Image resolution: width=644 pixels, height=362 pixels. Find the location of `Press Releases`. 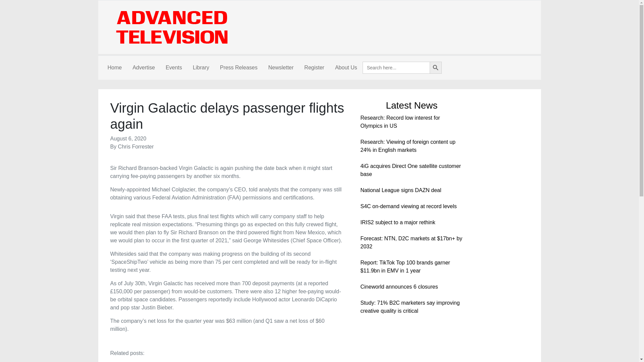

Press Releases is located at coordinates (238, 68).